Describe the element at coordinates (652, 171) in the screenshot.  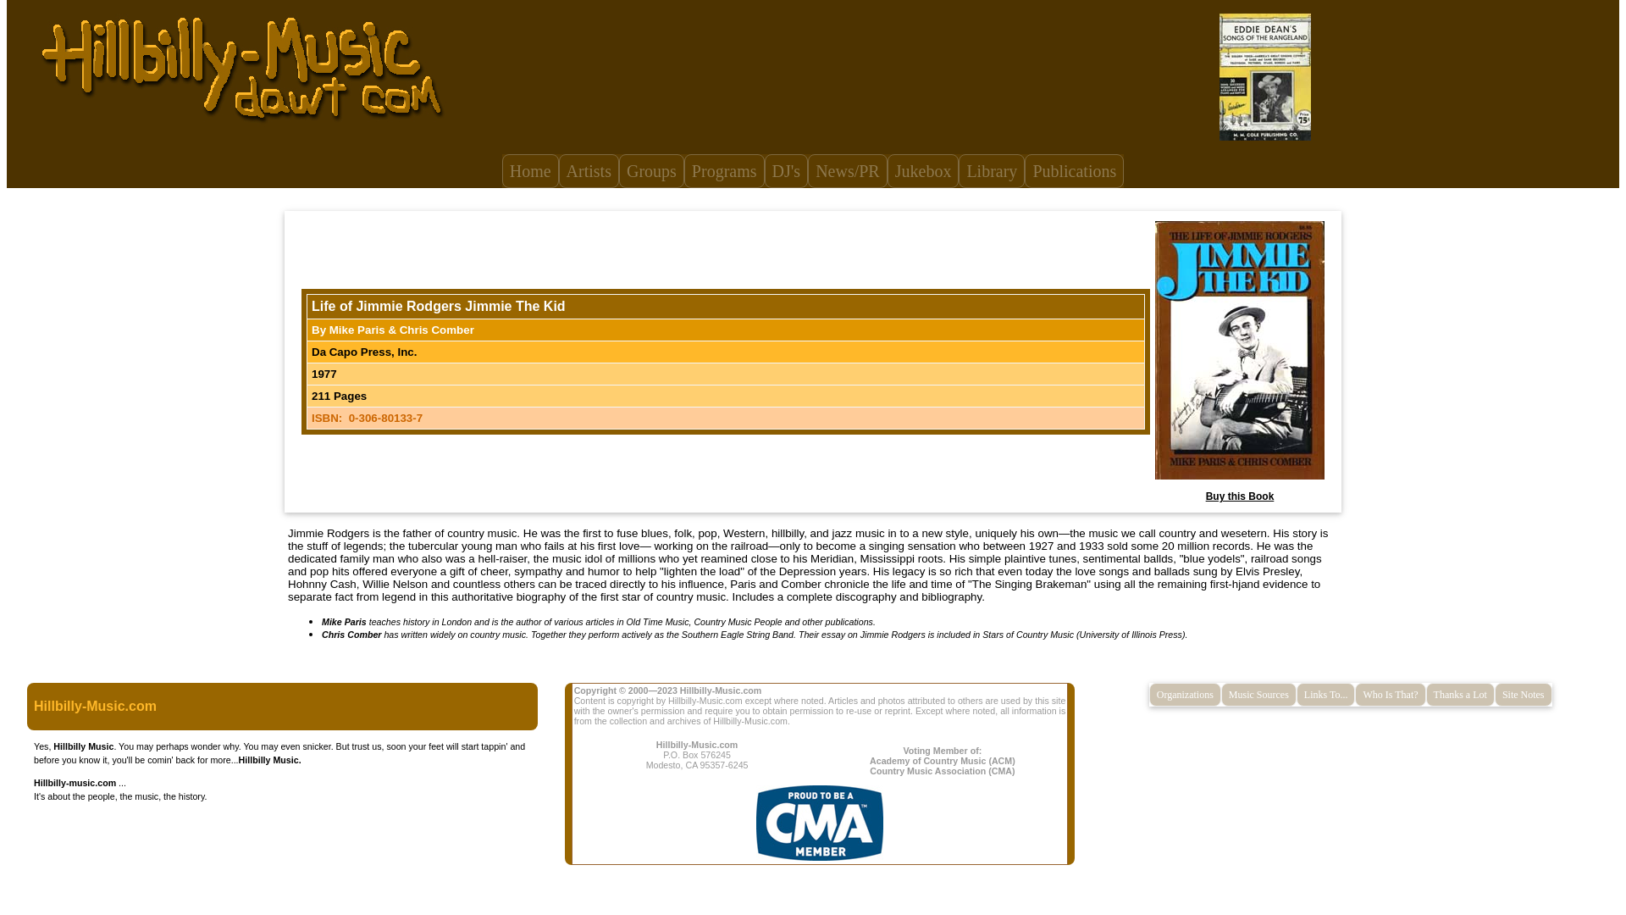
I see `Groups` at that location.